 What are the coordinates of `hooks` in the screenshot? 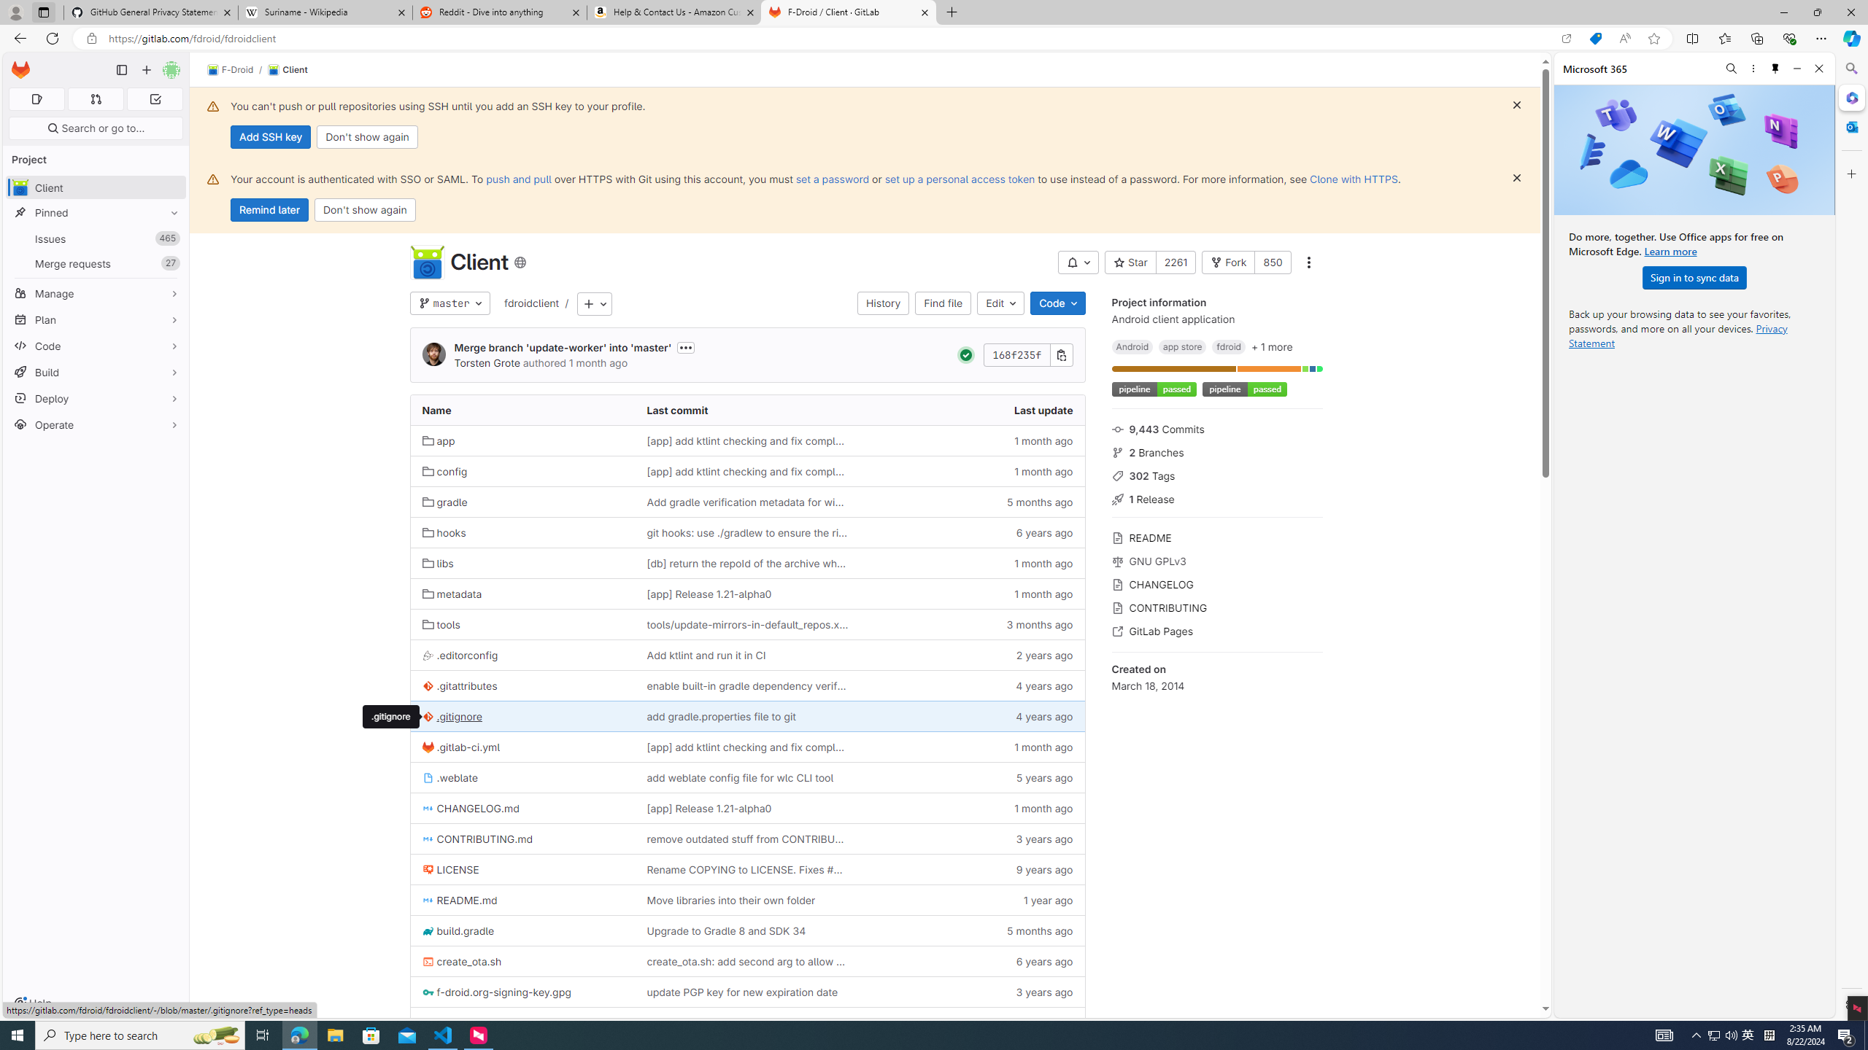 It's located at (444, 532).